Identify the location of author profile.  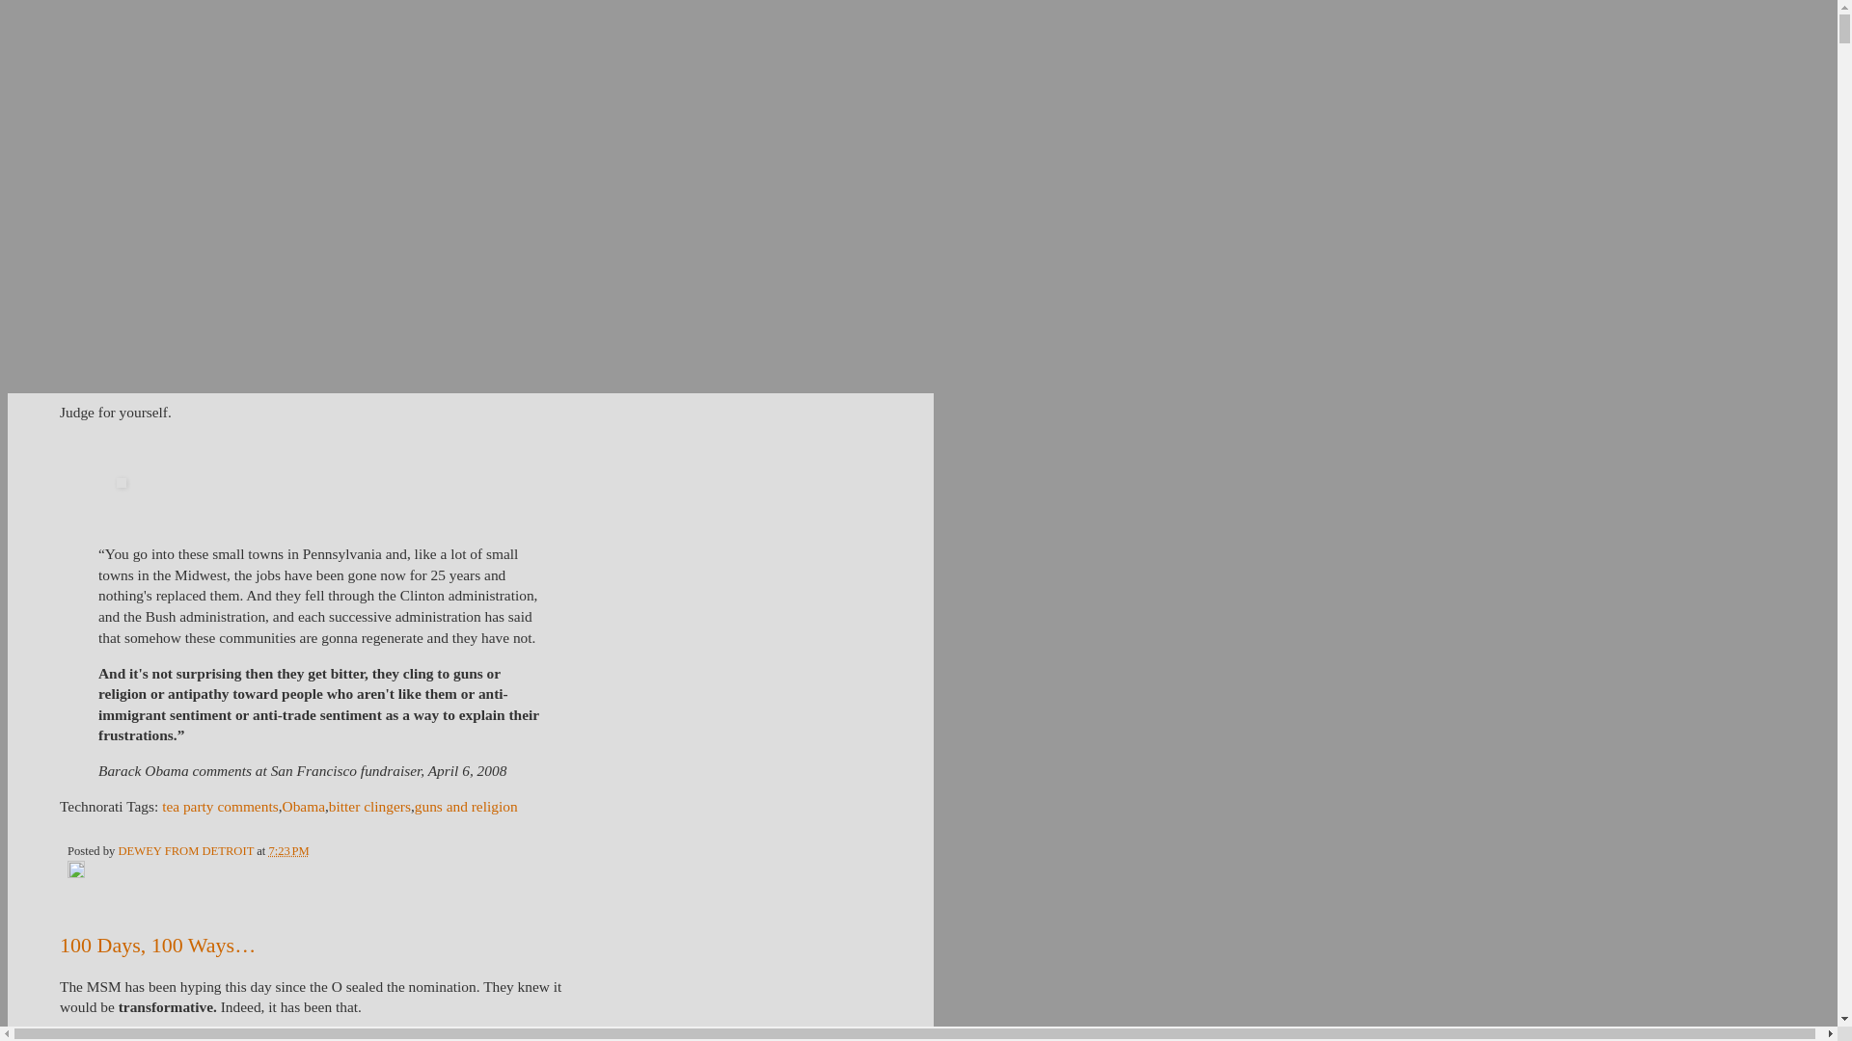
(187, 850).